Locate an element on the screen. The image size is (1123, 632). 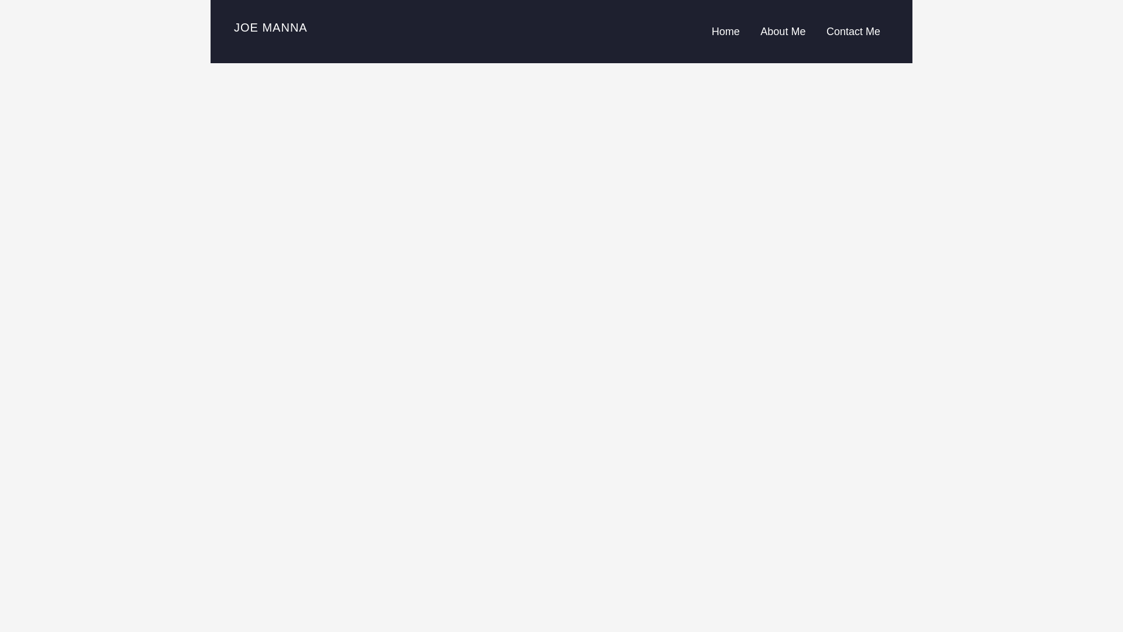
Home is located at coordinates (730, 32).